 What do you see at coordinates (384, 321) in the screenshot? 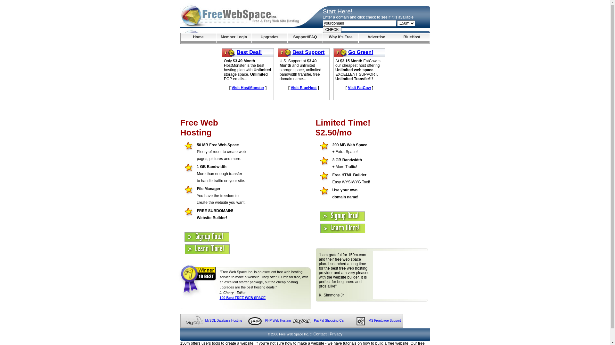
I see `MS Frontpage Support` at bounding box center [384, 321].